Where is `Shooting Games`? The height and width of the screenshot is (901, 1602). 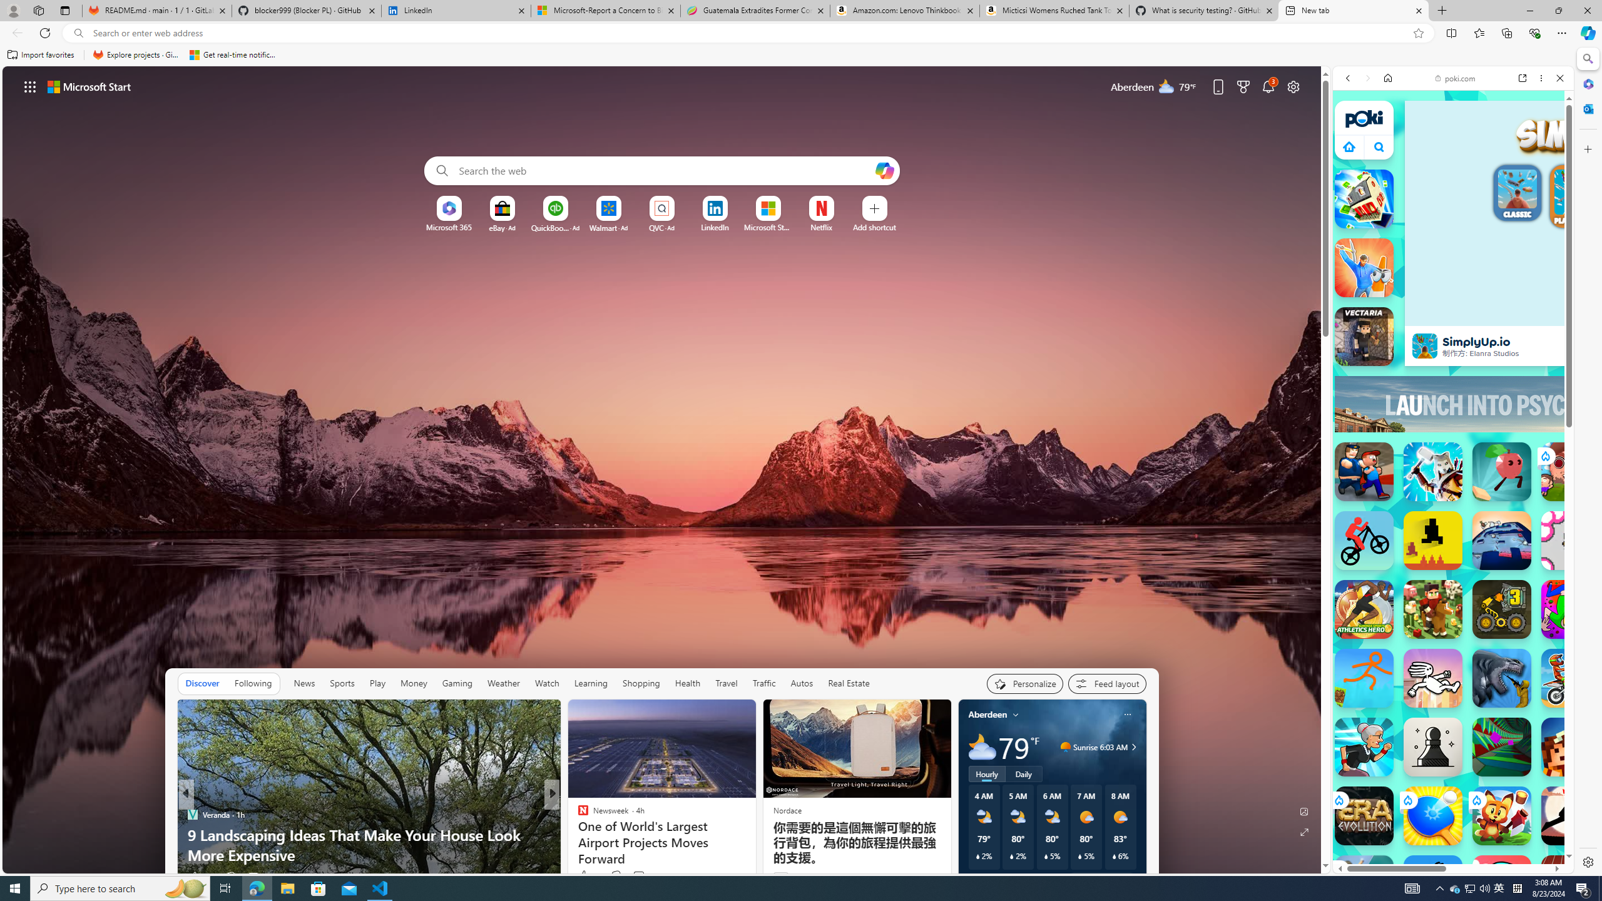 Shooting Games is located at coordinates (1453, 345).